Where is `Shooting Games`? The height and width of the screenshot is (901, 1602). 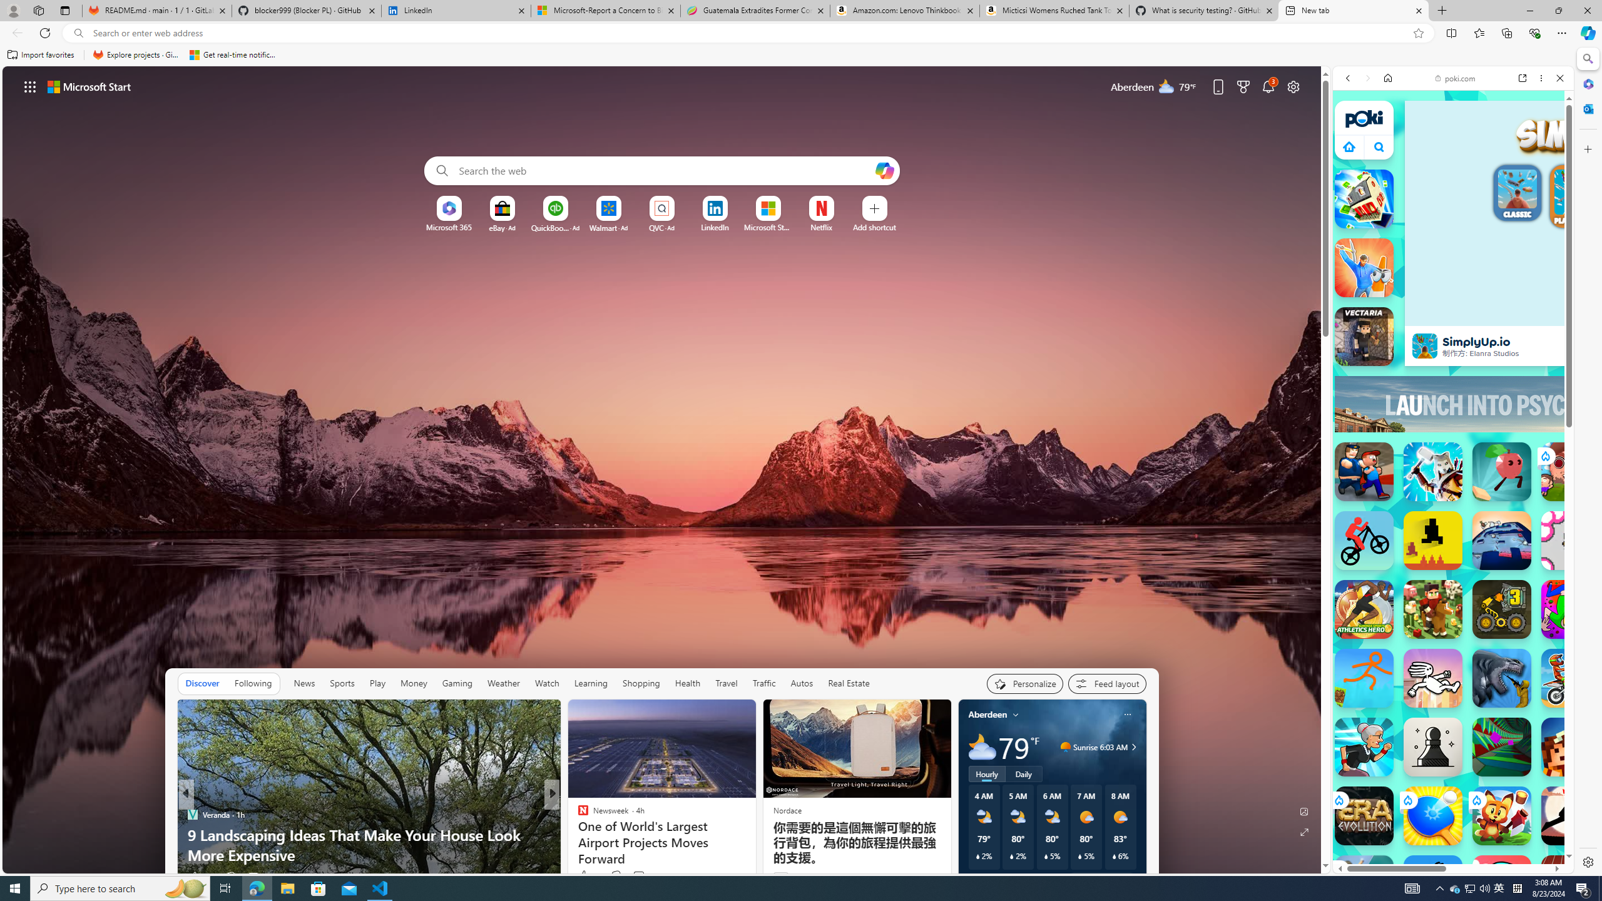 Shooting Games is located at coordinates (1453, 345).